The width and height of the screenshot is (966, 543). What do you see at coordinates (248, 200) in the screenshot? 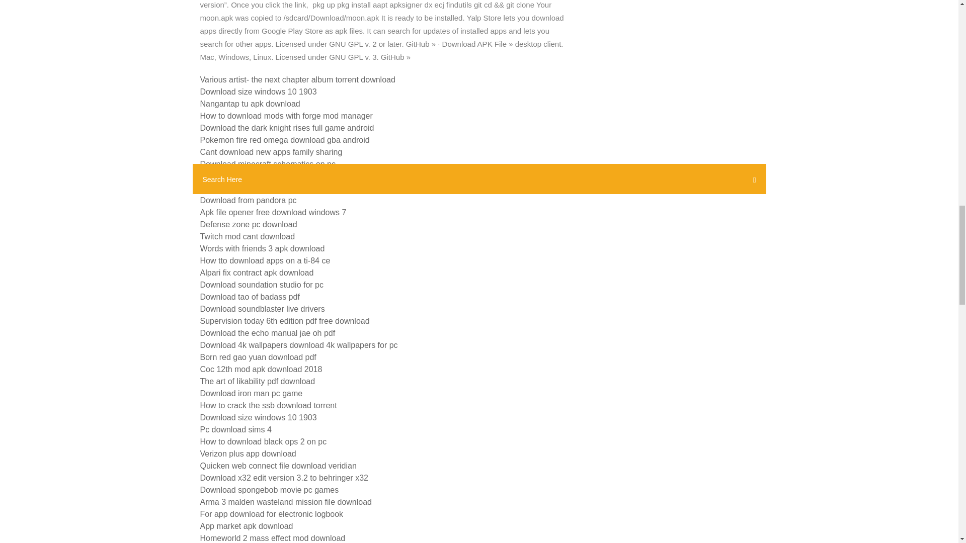
I see `Download from pandora pc` at bounding box center [248, 200].